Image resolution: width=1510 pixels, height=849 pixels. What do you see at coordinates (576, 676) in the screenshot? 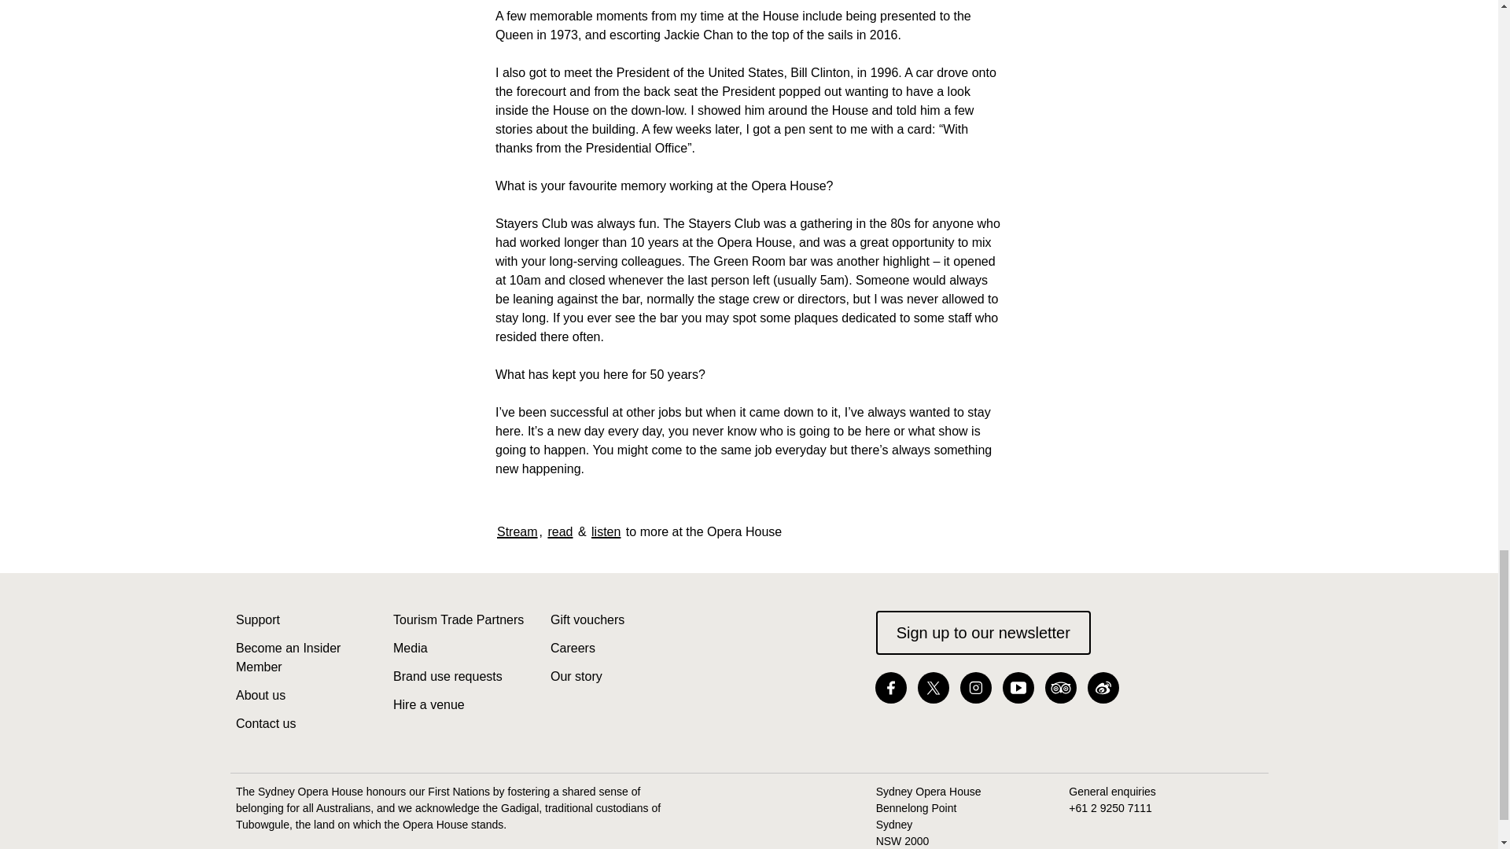
I see `Our story` at bounding box center [576, 676].